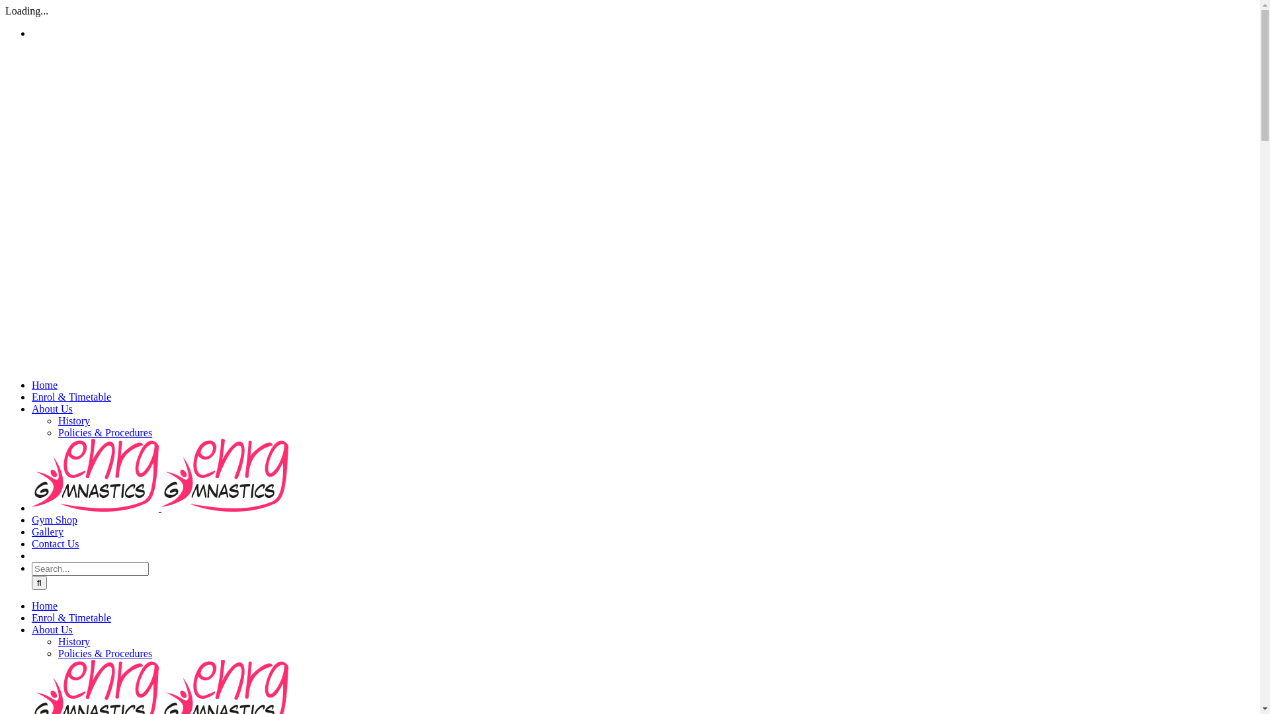 This screenshot has height=714, width=1270. What do you see at coordinates (74, 420) in the screenshot?
I see `History` at bounding box center [74, 420].